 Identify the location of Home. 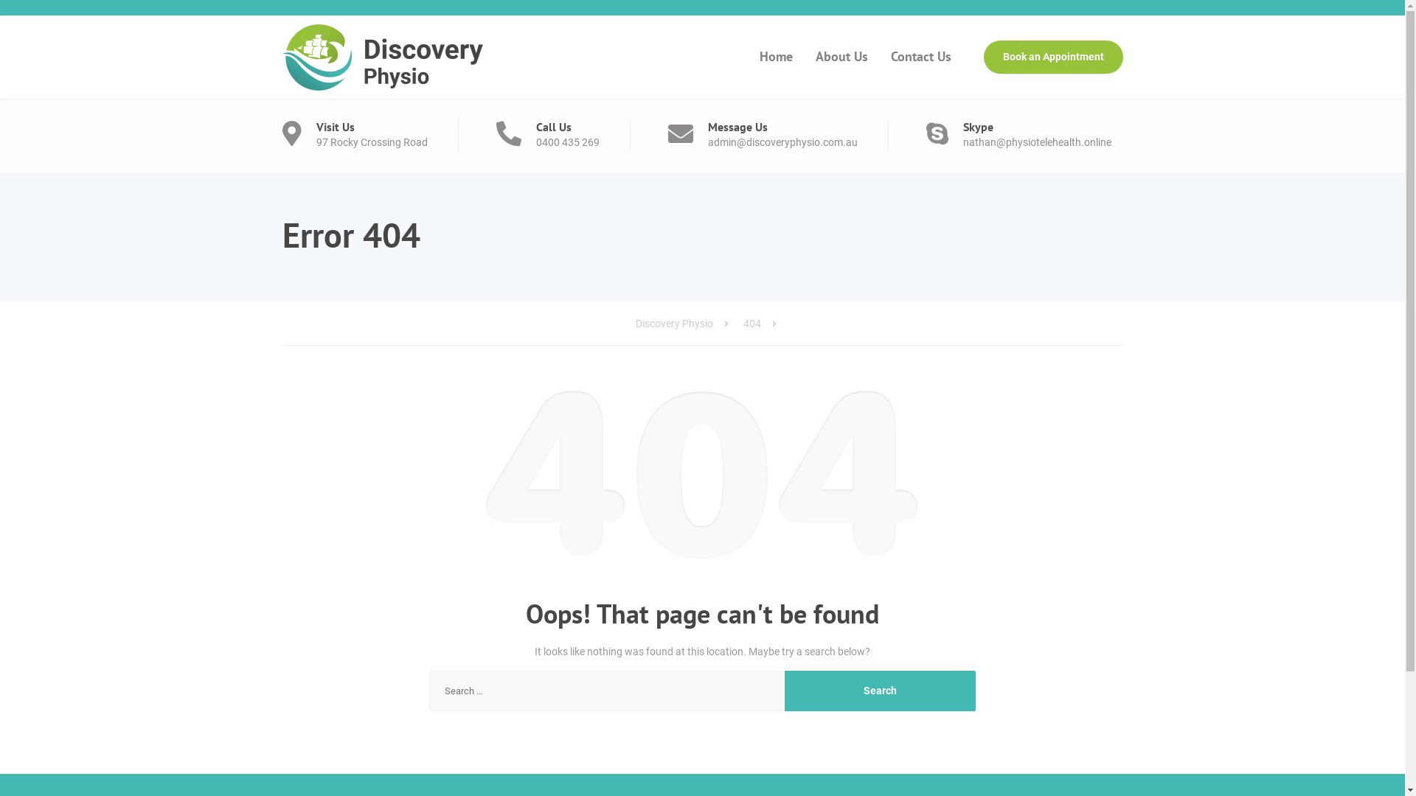
(776, 57).